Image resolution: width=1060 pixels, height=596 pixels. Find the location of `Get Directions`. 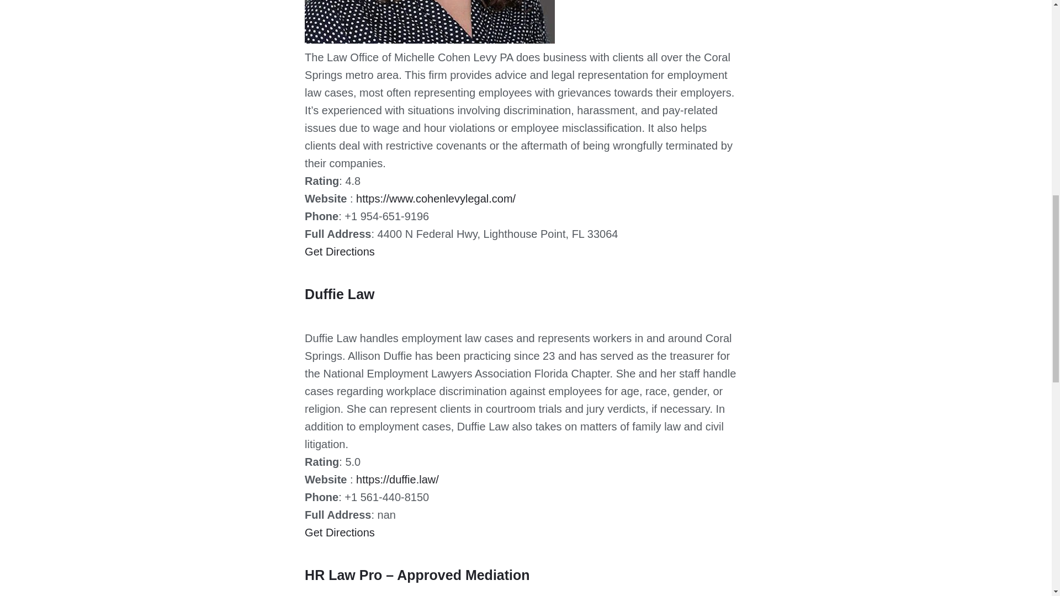

Get Directions is located at coordinates (340, 532).